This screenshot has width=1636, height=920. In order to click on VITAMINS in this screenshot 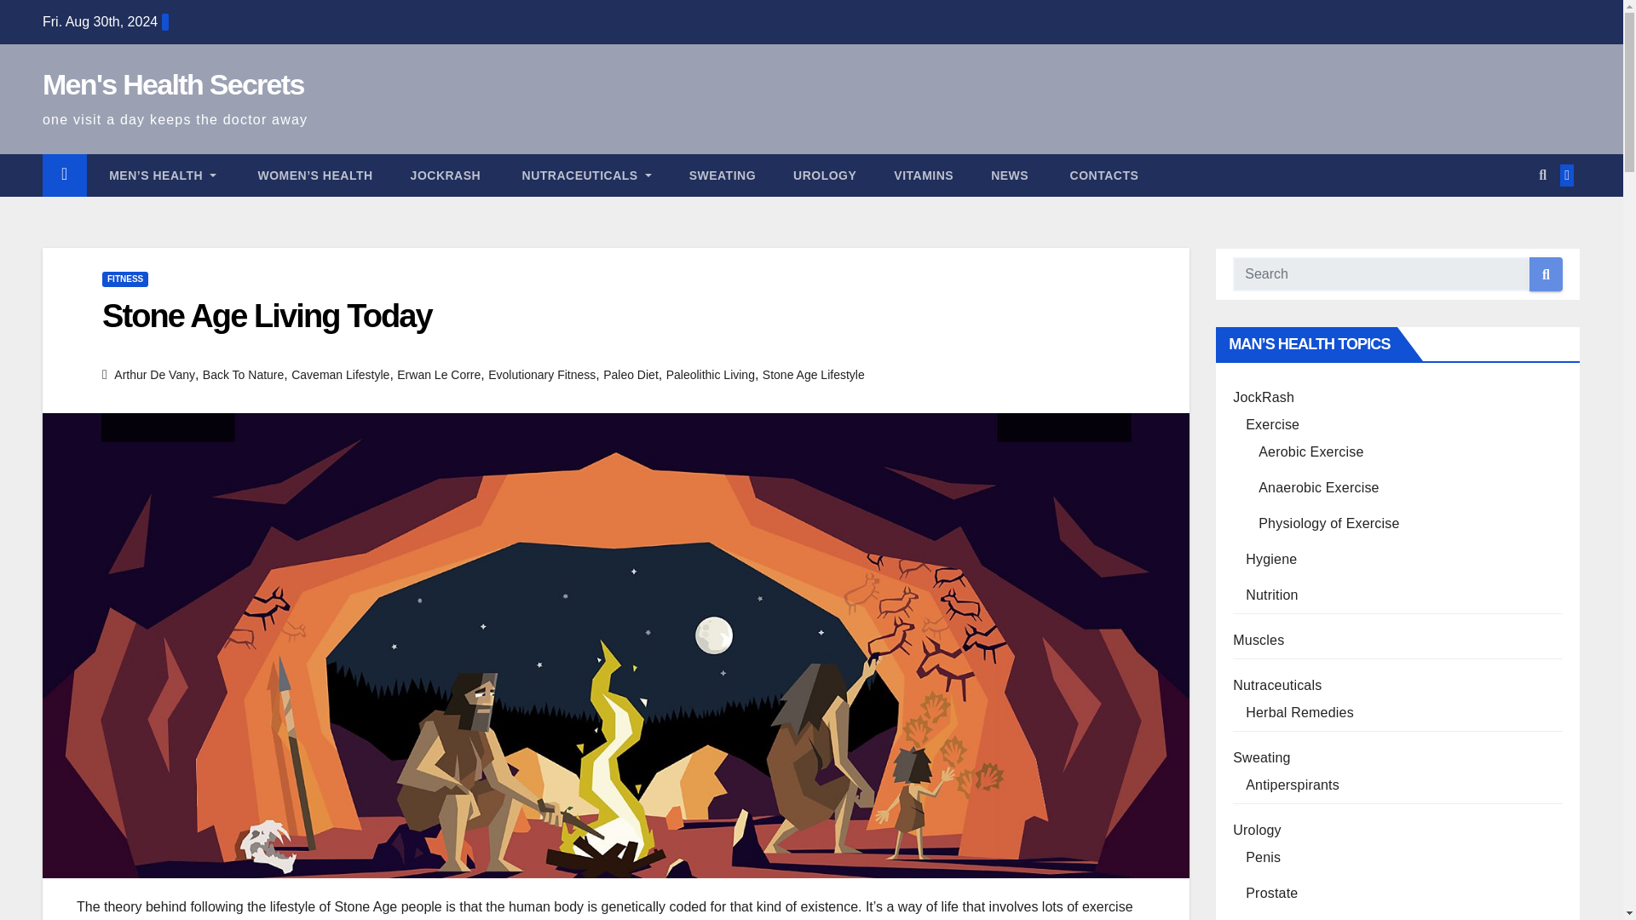, I will do `click(924, 175)`.